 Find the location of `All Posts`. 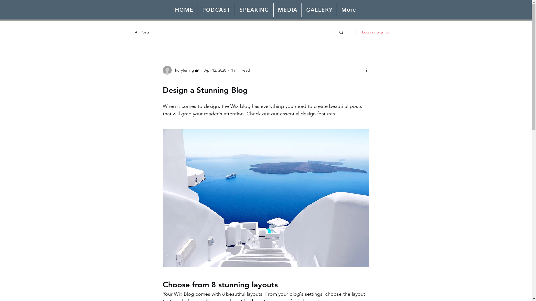

All Posts is located at coordinates (142, 32).